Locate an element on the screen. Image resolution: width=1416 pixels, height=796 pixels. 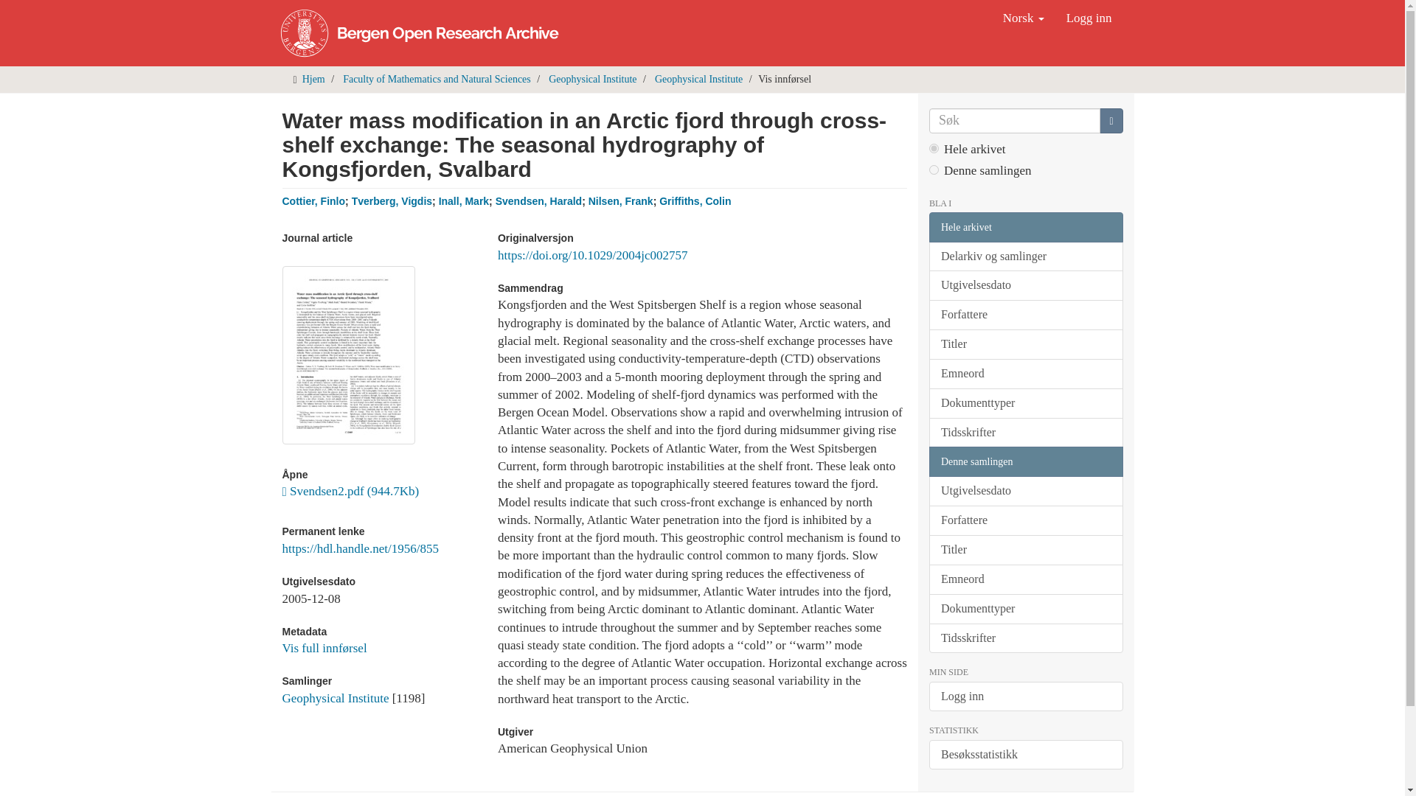
Faculty of Mathematics and Natural Sciences is located at coordinates (437, 79).